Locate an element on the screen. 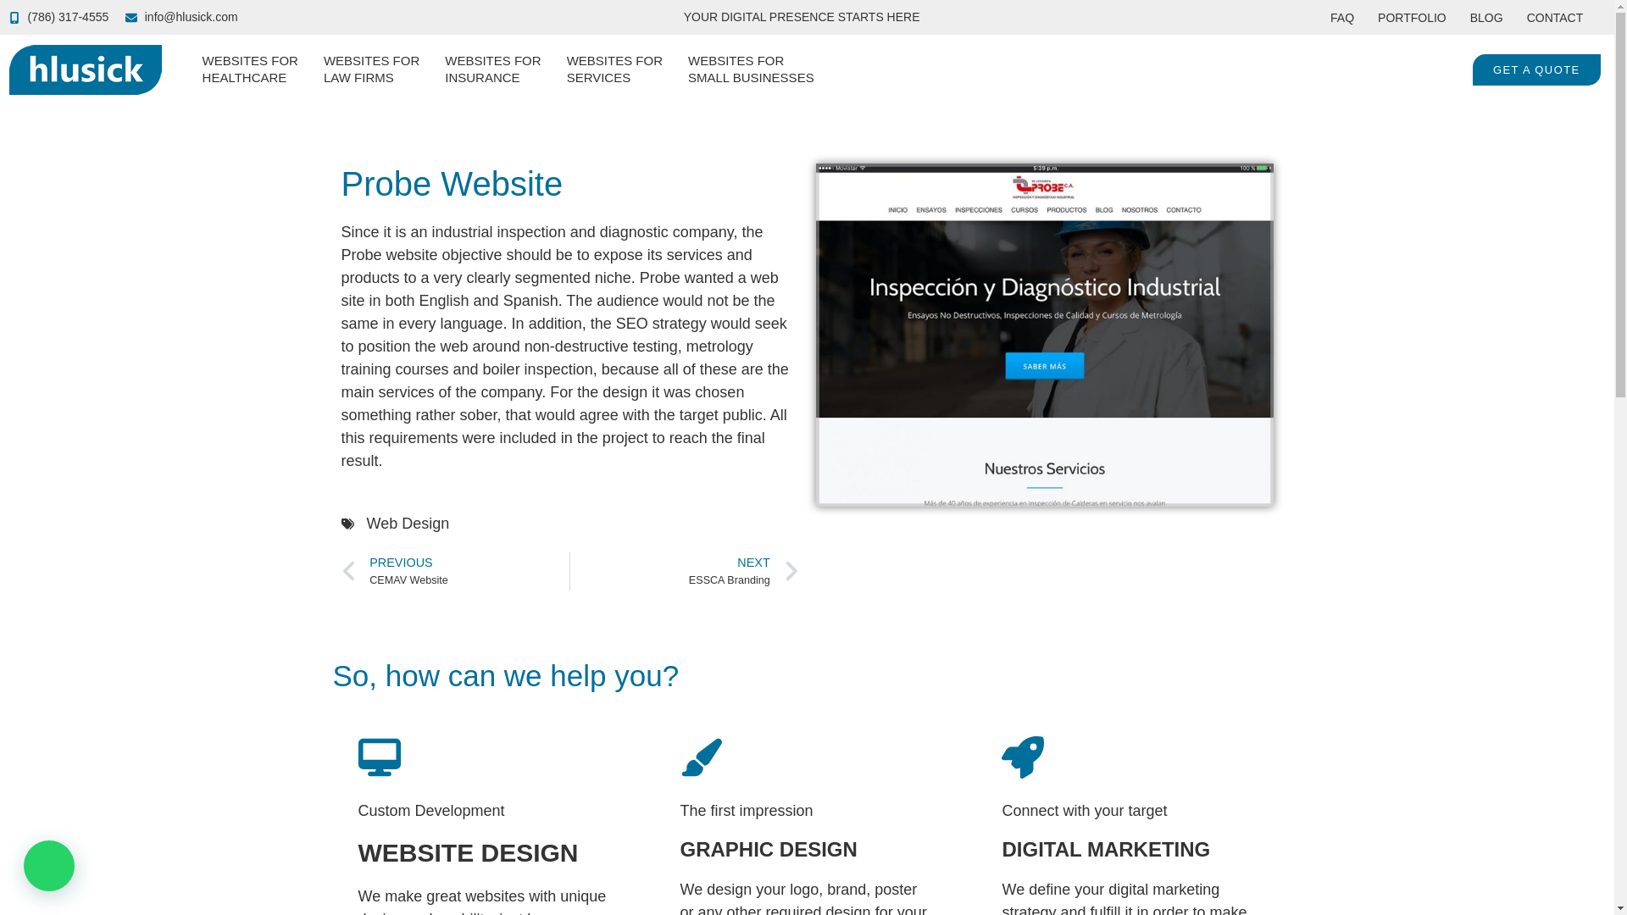 This screenshot has width=1627, height=915. CONTACT is located at coordinates (614, 69).